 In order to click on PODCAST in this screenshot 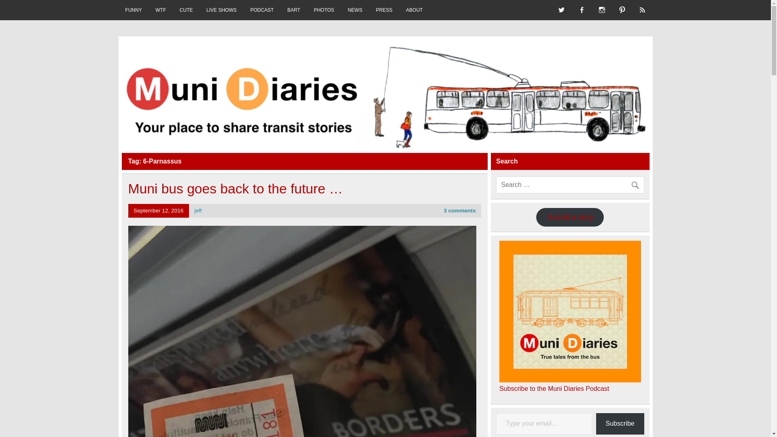, I will do `click(262, 10)`.